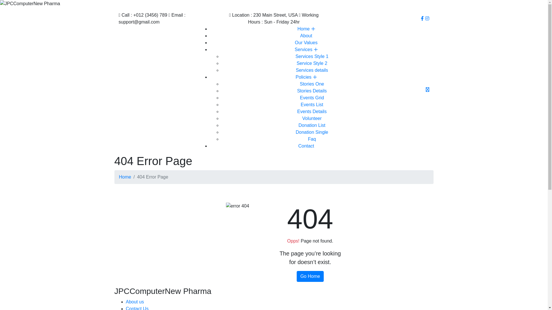  What do you see at coordinates (312, 111) in the screenshot?
I see `Events Details` at bounding box center [312, 111].